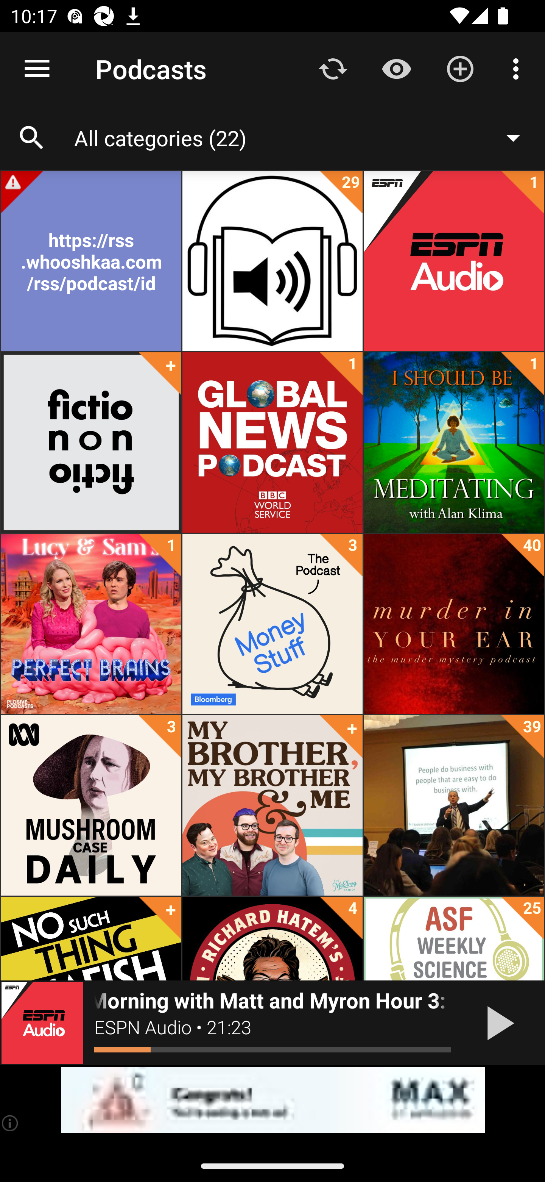 This screenshot has height=1182, width=545. I want to click on Money Stuff: The Podcast 3, so click(272, 624).